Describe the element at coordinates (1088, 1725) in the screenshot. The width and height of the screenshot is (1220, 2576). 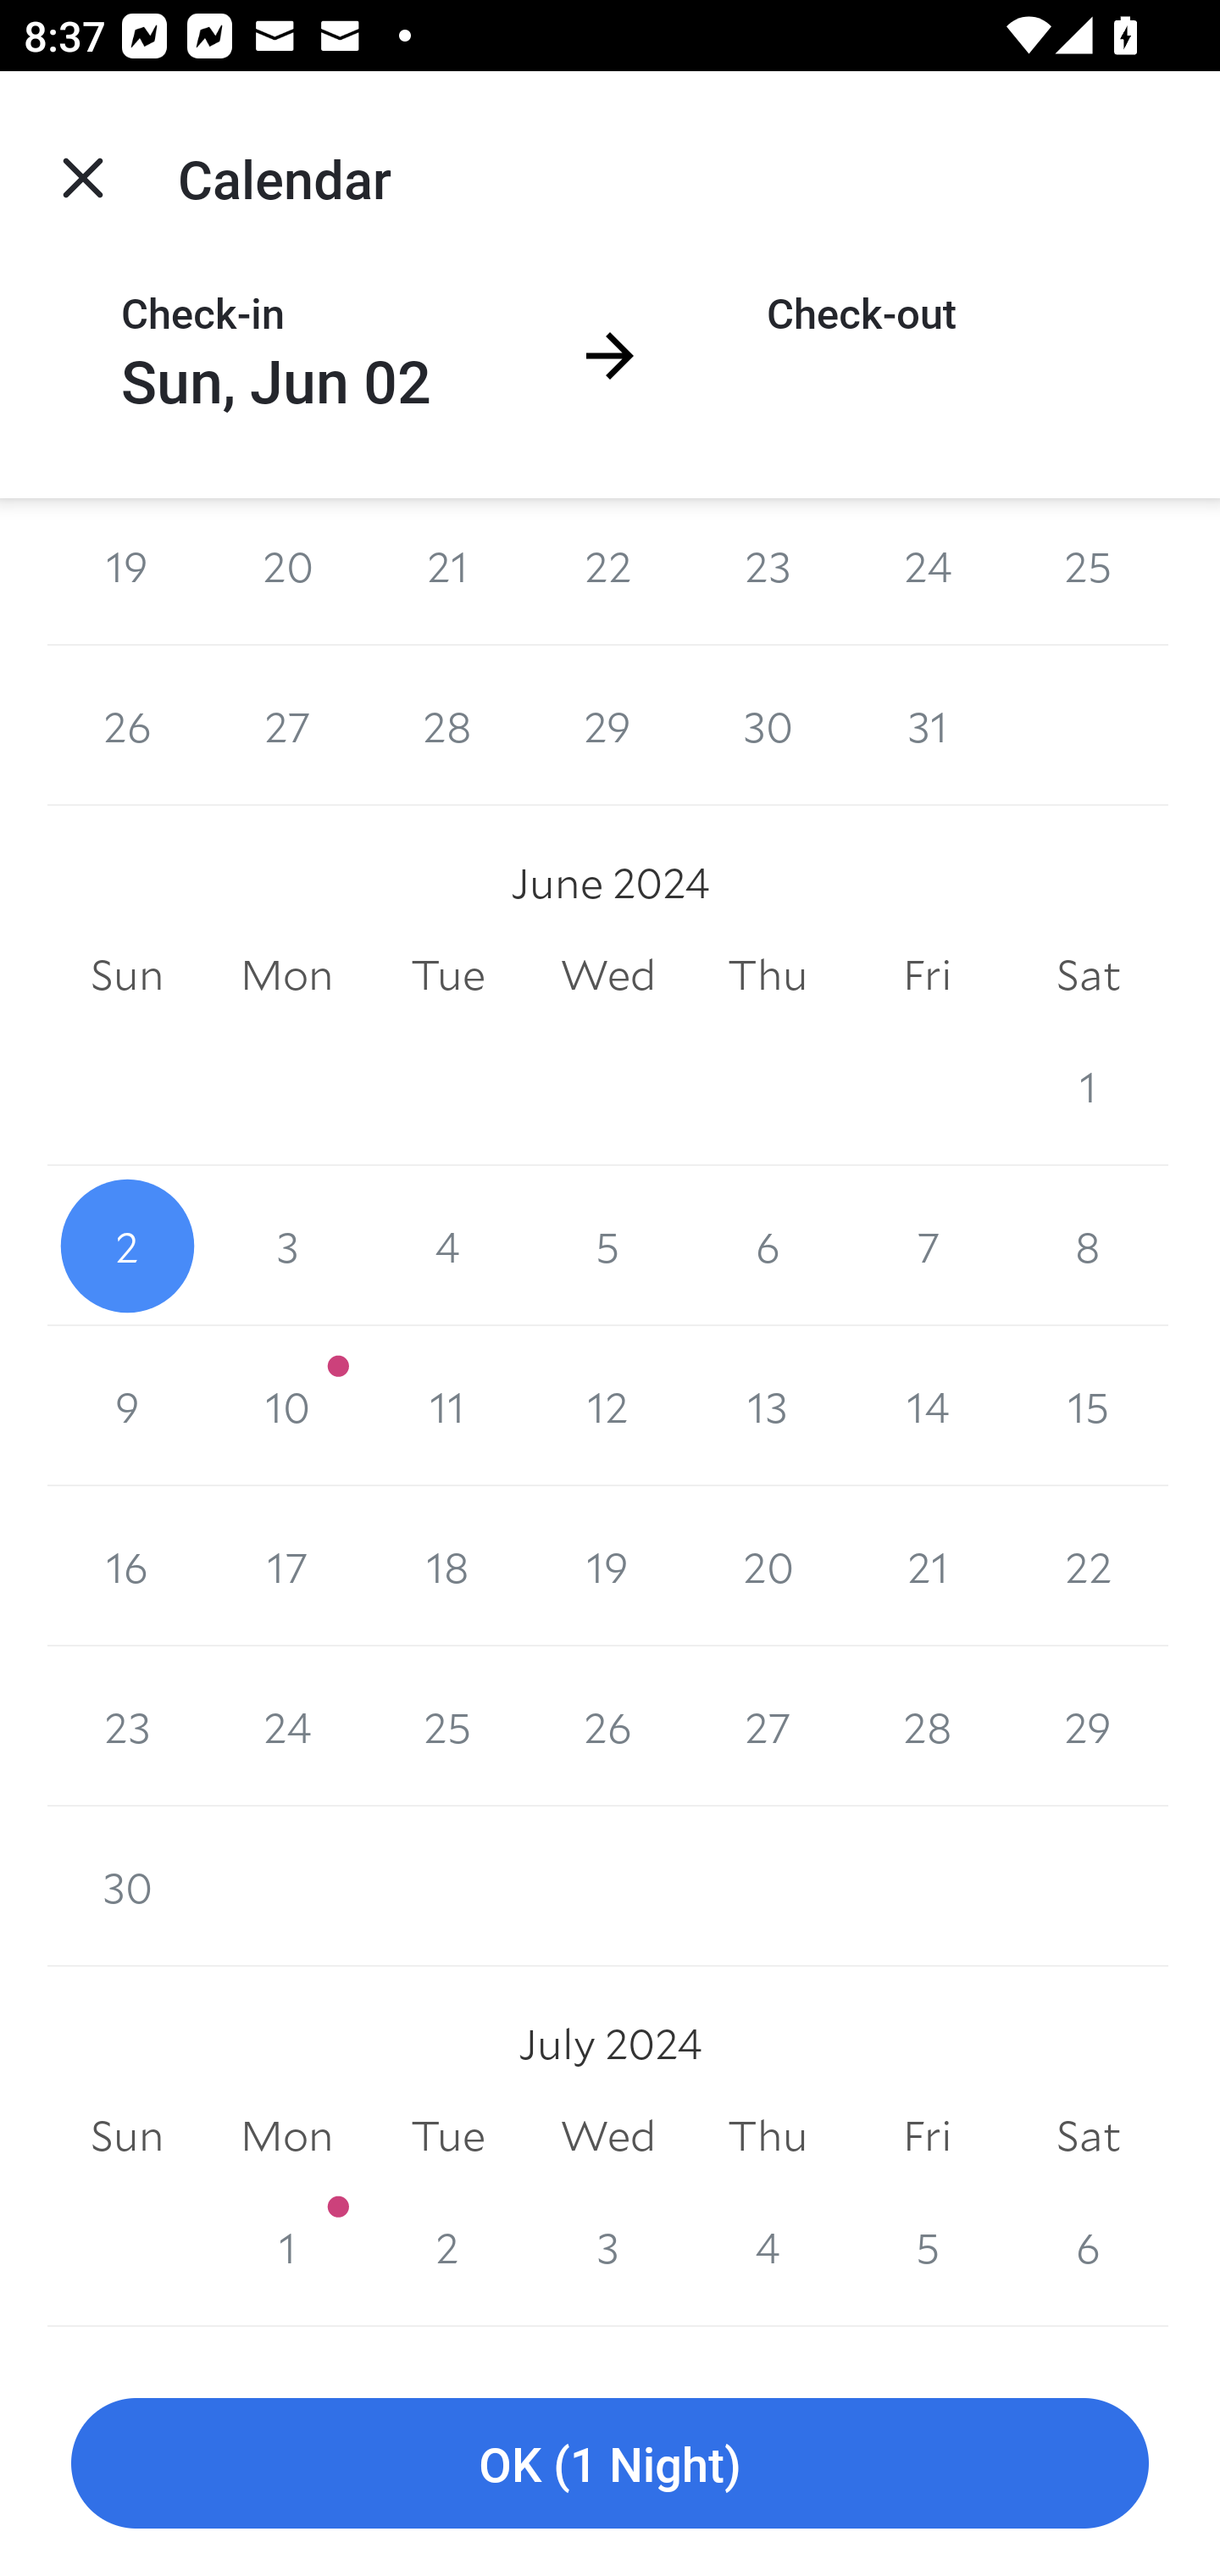
I see `29 29 June 2024` at that location.